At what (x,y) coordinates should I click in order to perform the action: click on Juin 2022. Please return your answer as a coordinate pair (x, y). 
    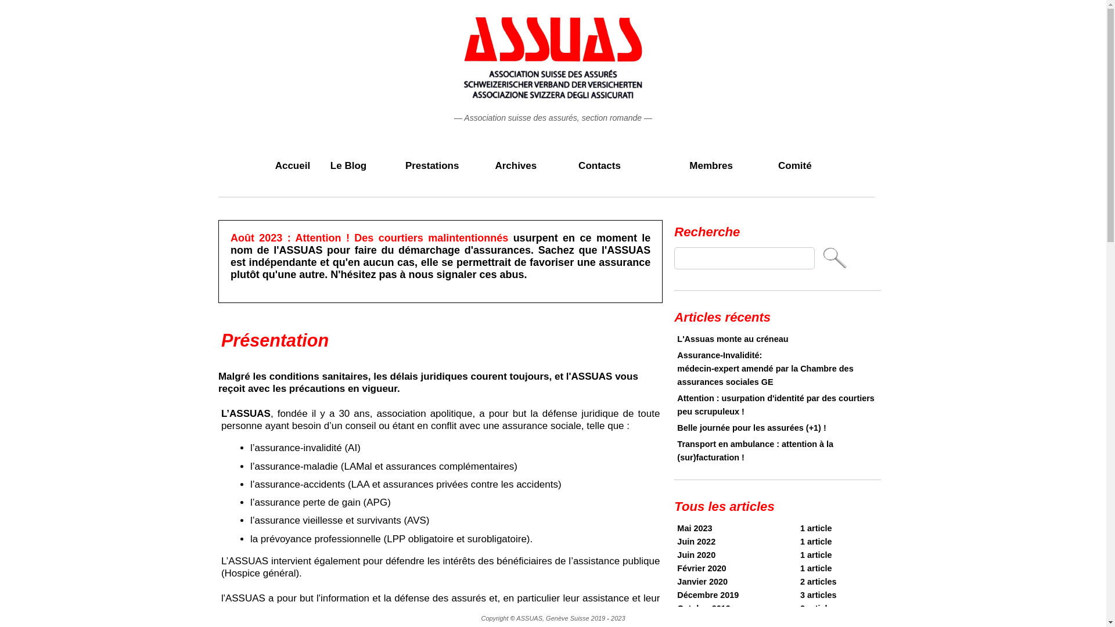
    Looking at the image, I should click on (696, 542).